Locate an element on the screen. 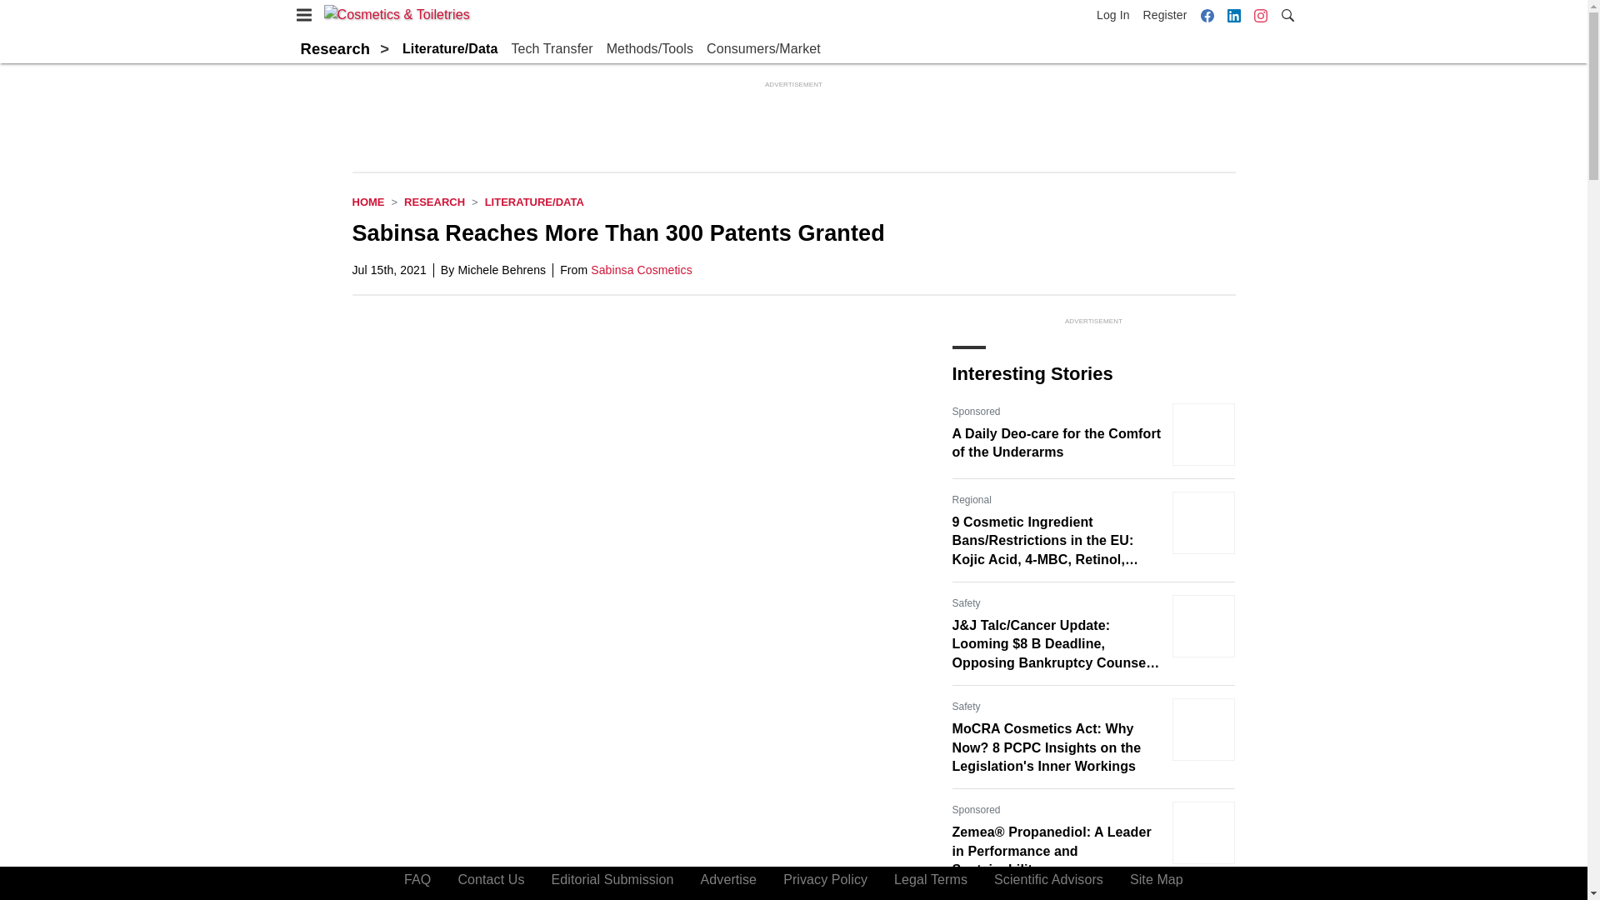  Sponsored is located at coordinates (976, 810).